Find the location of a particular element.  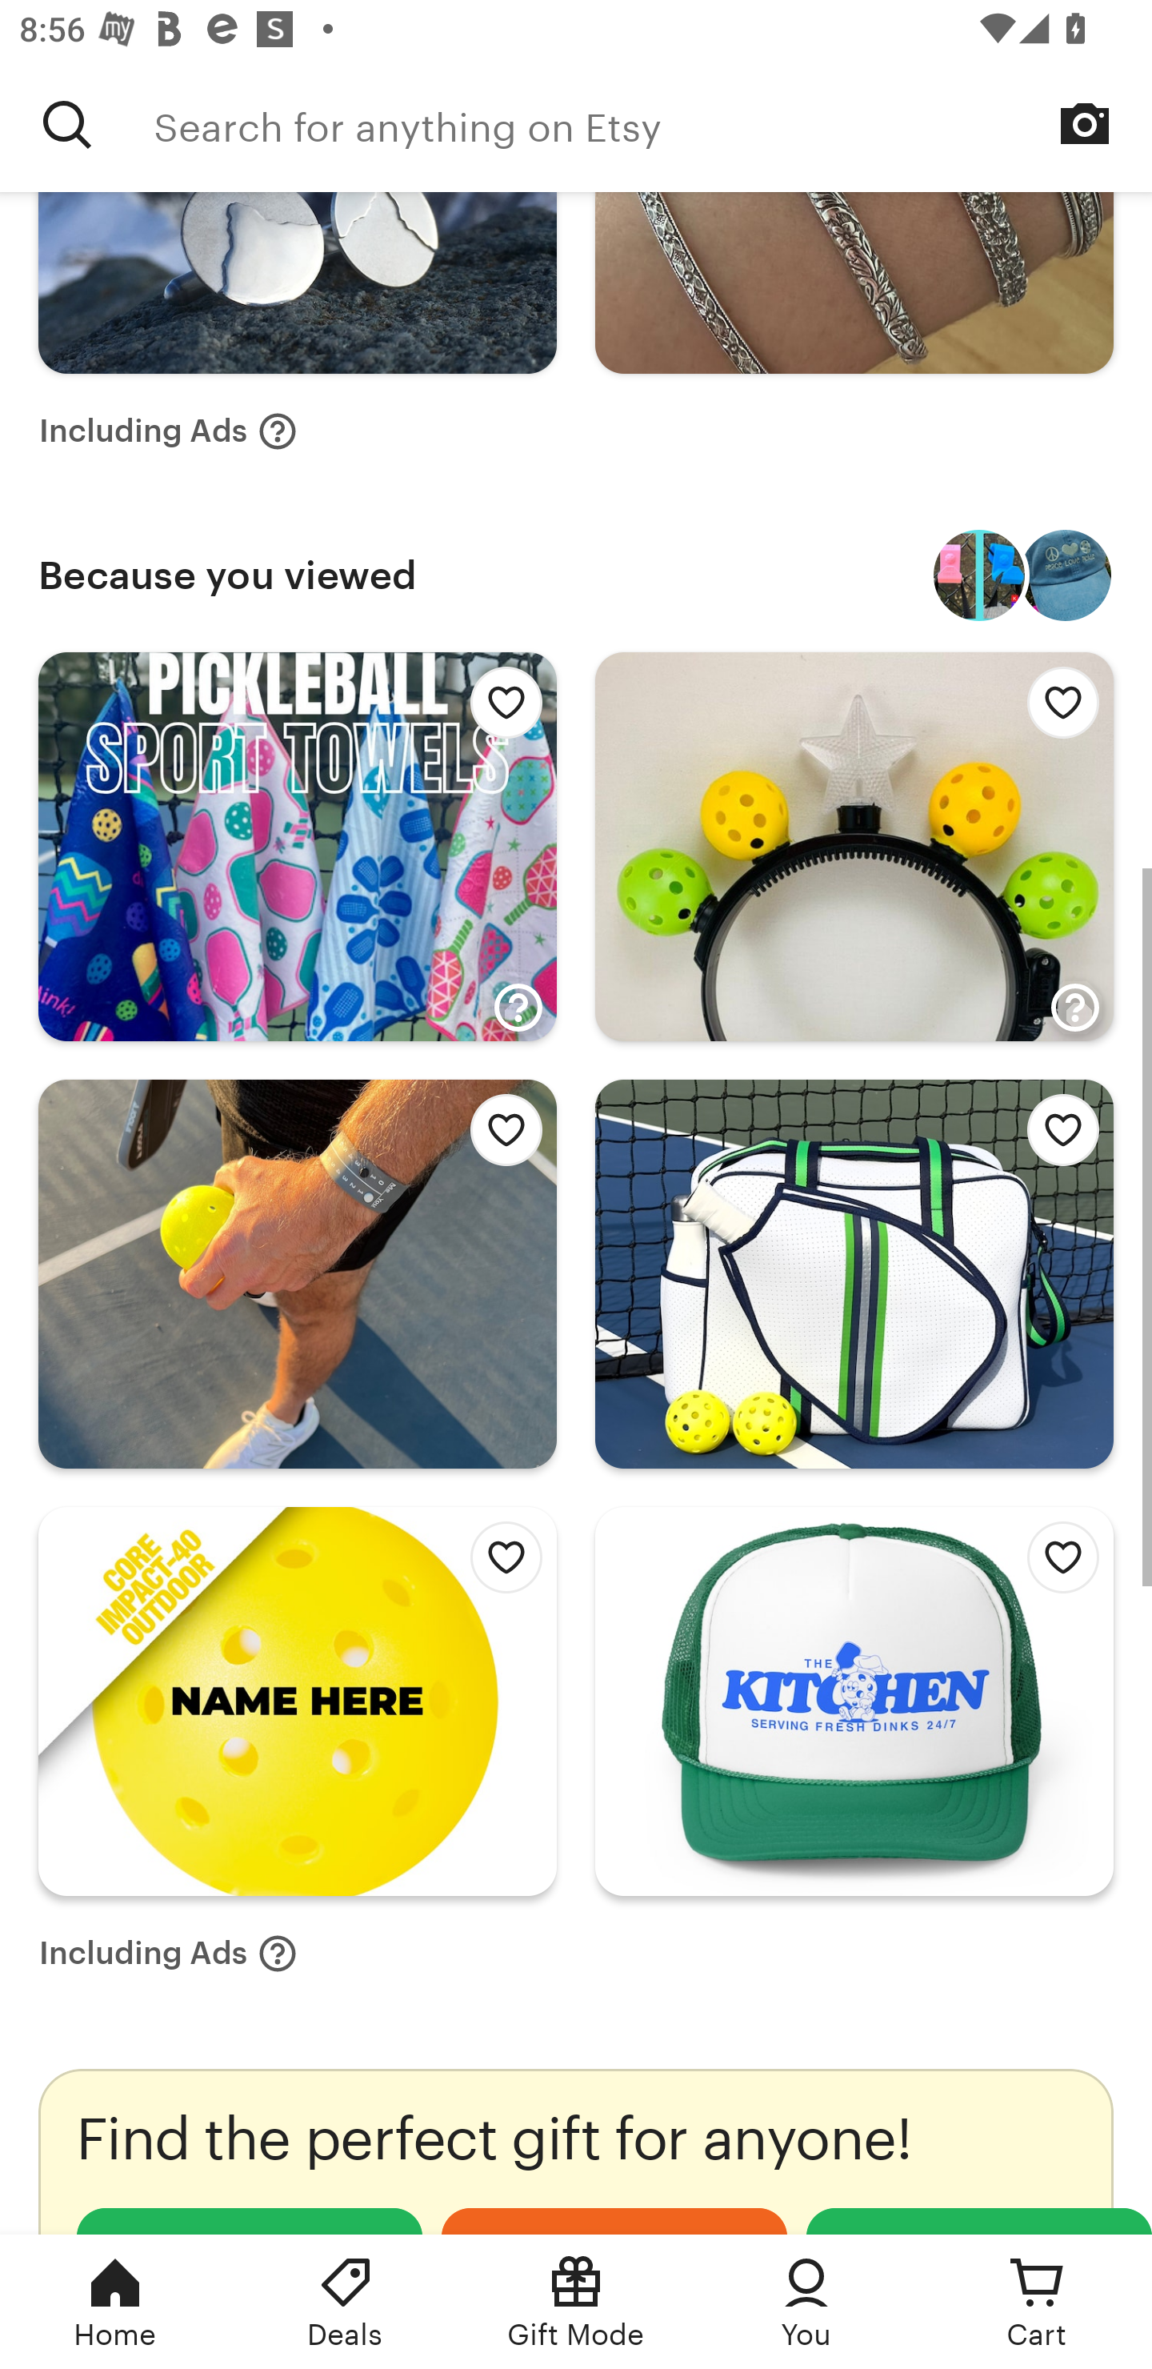

Cart is located at coordinates (1037, 2302).